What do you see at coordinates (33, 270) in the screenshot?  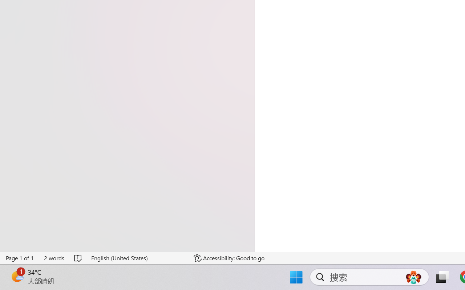 I see `Spell Check ` at bounding box center [33, 270].